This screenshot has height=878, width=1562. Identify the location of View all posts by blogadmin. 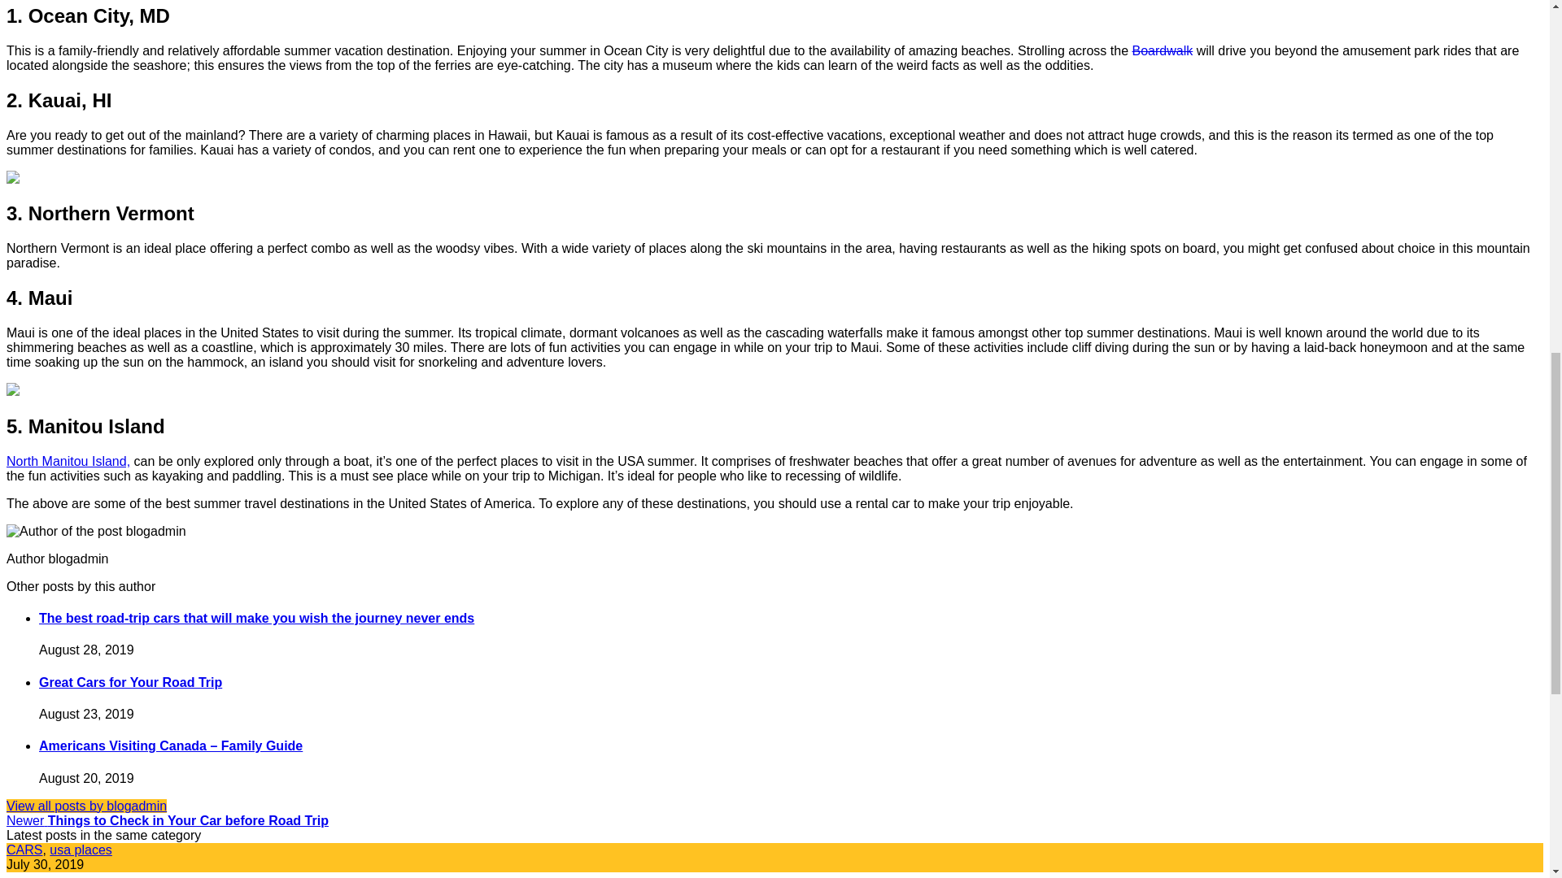
(86, 806).